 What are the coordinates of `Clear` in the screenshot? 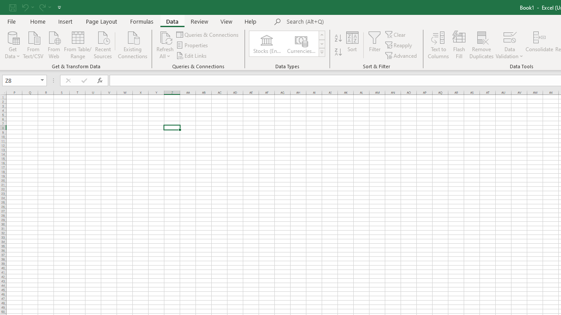 It's located at (396, 34).